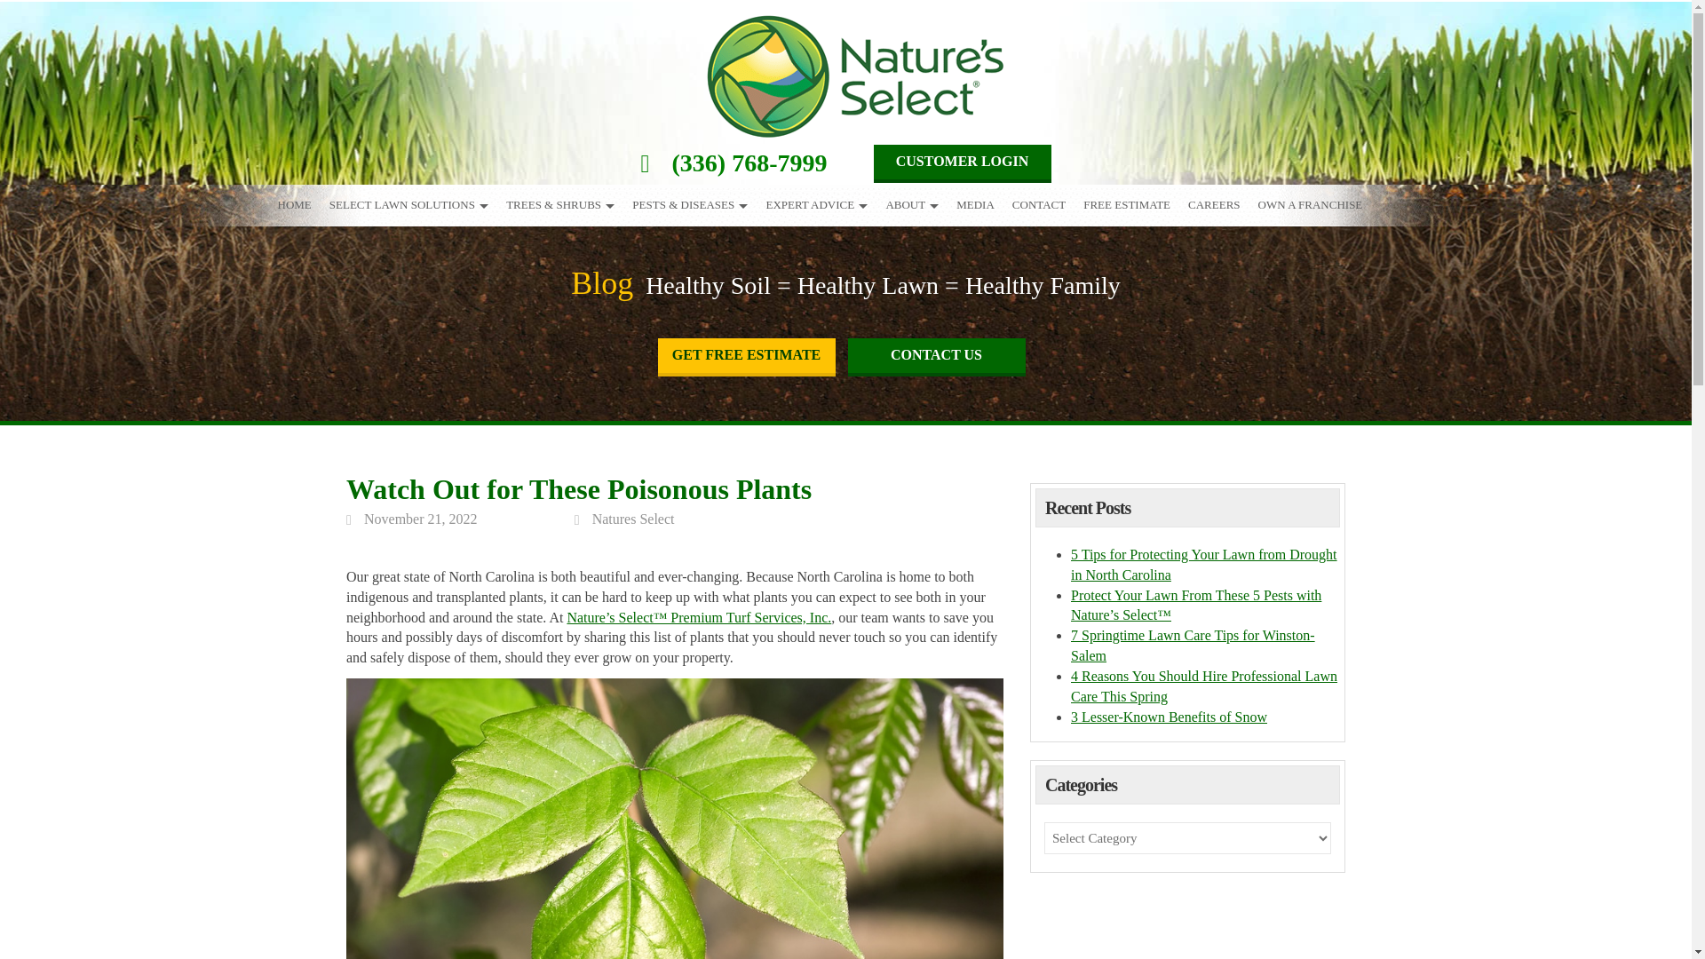 The image size is (1705, 959). What do you see at coordinates (911, 202) in the screenshot?
I see `ABOUT` at bounding box center [911, 202].